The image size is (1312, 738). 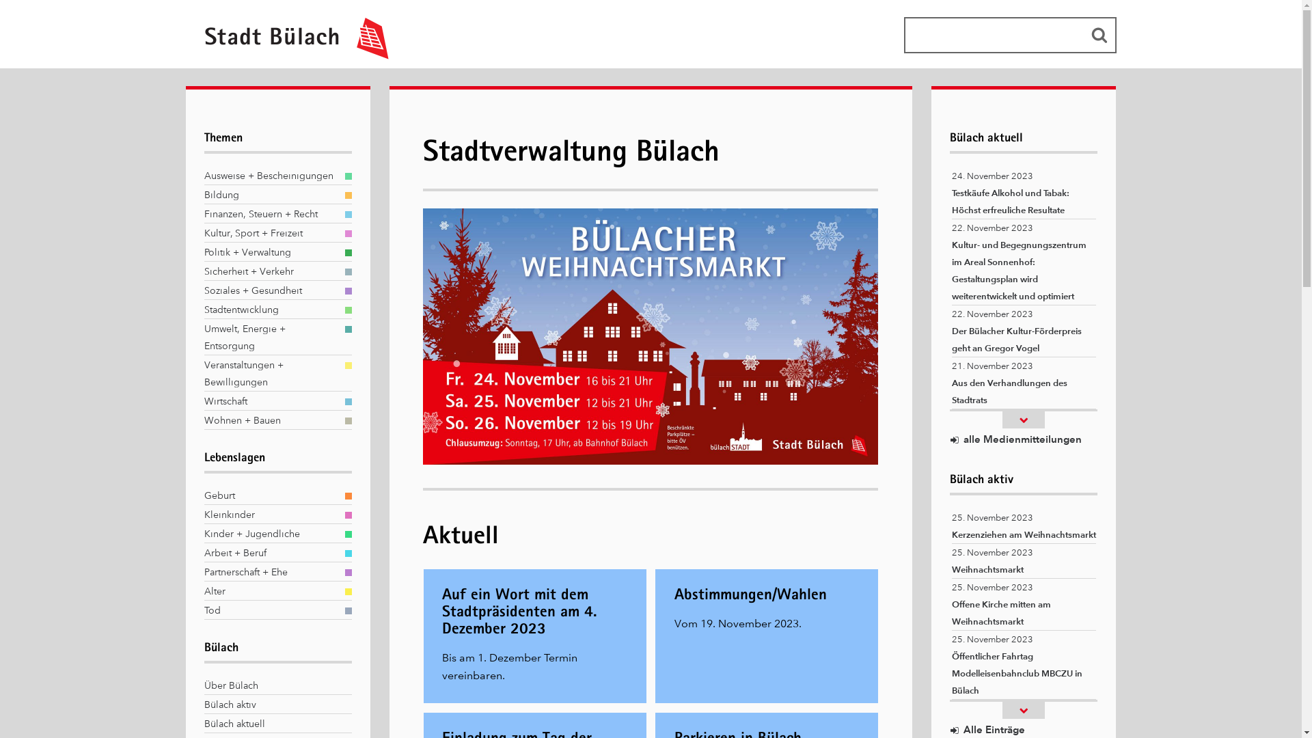 What do you see at coordinates (271, 338) in the screenshot?
I see `Umwelt, Energie + Entsorgung` at bounding box center [271, 338].